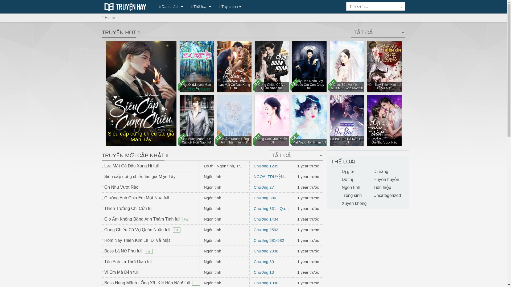  What do you see at coordinates (110, 18) in the screenshot?
I see `Home` at bounding box center [110, 18].